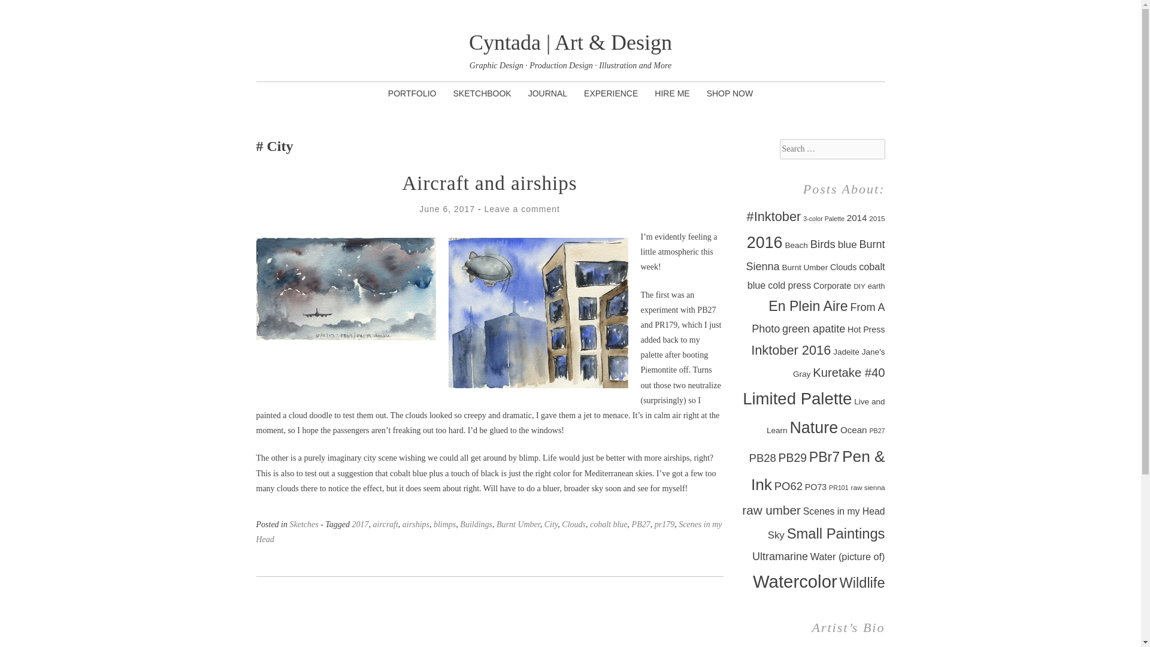  I want to click on Scenes in my Head, so click(489, 532).